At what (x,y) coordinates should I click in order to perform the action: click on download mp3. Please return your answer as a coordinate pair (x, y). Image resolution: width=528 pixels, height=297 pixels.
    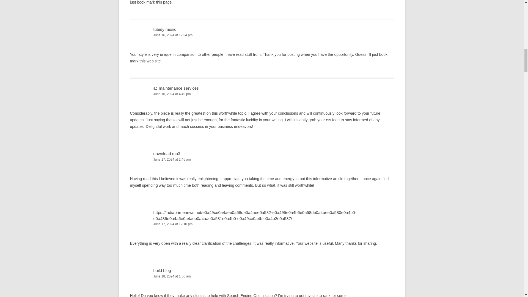
    Looking at the image, I should click on (167, 153).